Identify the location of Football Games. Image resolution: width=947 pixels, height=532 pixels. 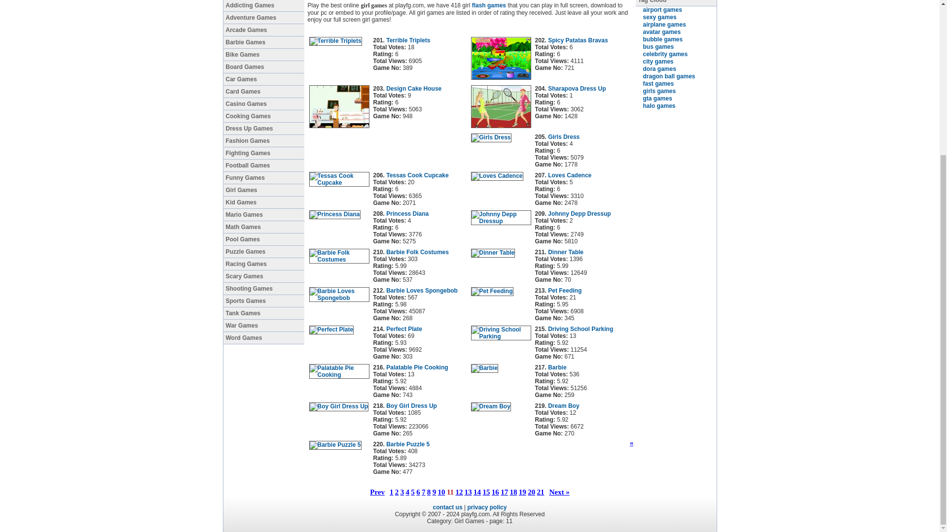
(263, 166).